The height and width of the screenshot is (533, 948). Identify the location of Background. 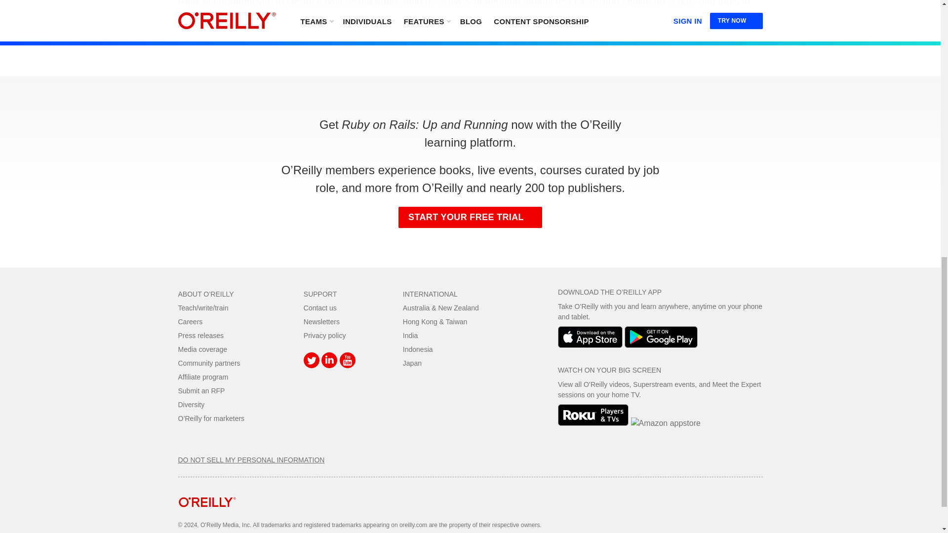
(470, 12).